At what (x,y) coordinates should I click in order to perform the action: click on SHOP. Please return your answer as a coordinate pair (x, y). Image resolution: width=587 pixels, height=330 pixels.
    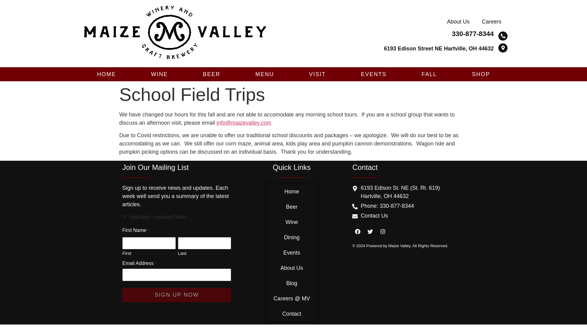
    Looking at the image, I should click on (481, 74).